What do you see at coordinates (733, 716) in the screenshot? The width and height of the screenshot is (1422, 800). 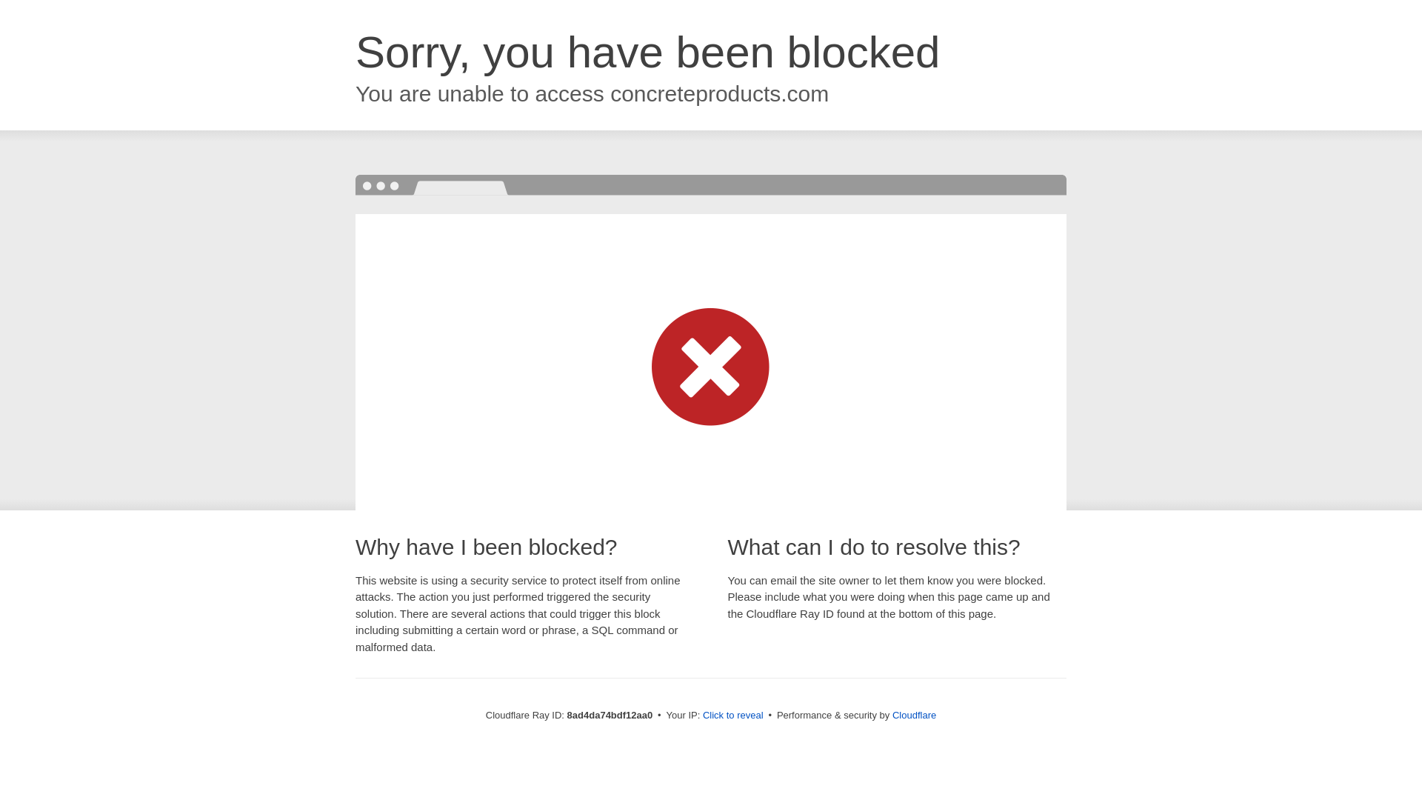 I see `Click to reveal` at bounding box center [733, 716].